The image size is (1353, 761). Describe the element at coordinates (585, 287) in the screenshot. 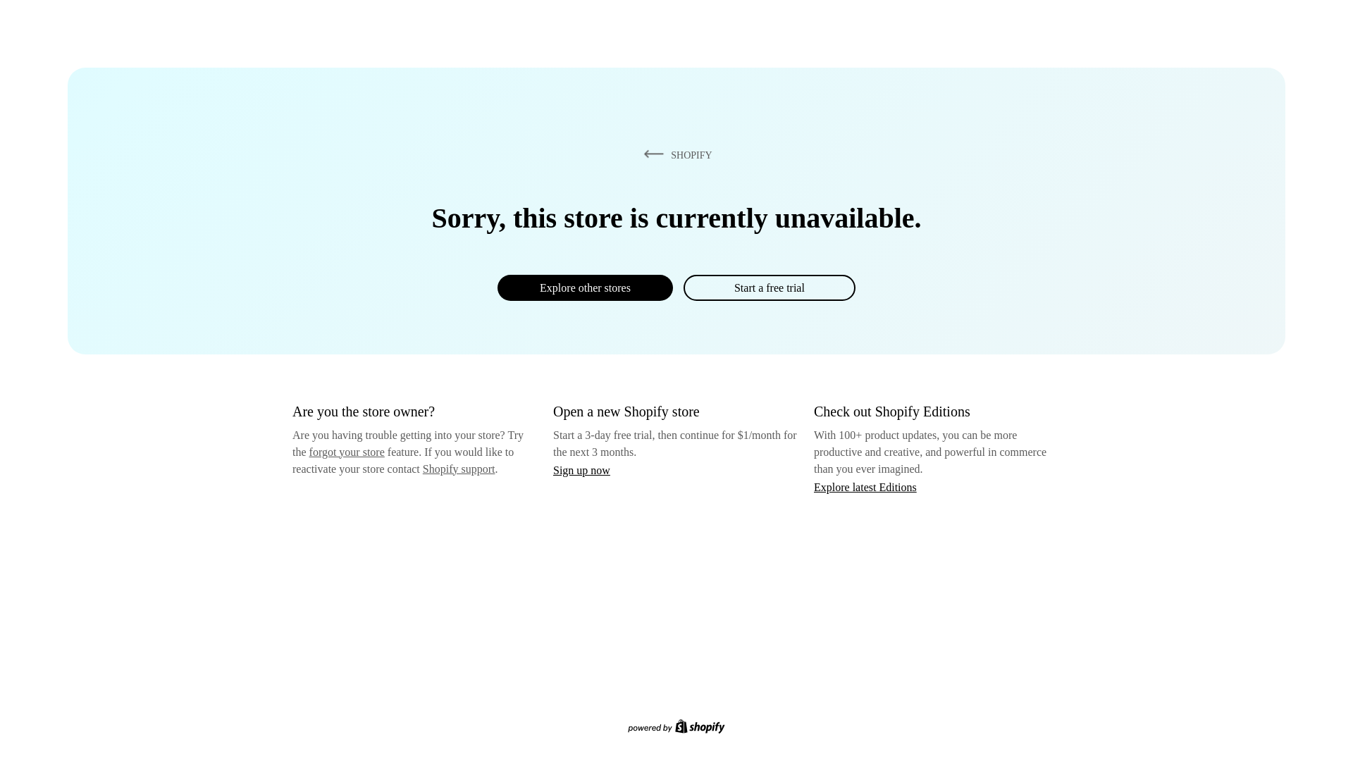

I see `Explore other stores` at that location.